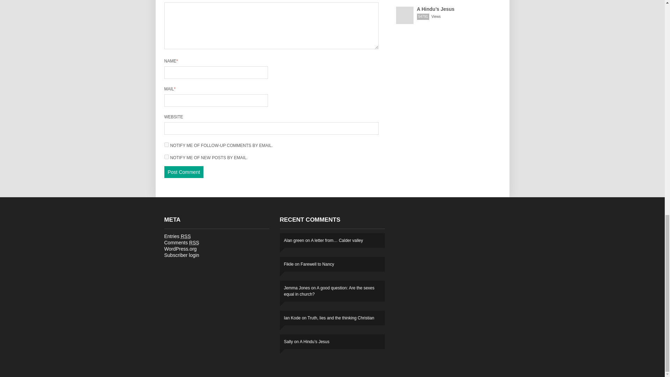 This screenshot has height=377, width=670. I want to click on subscribe, so click(166, 145).